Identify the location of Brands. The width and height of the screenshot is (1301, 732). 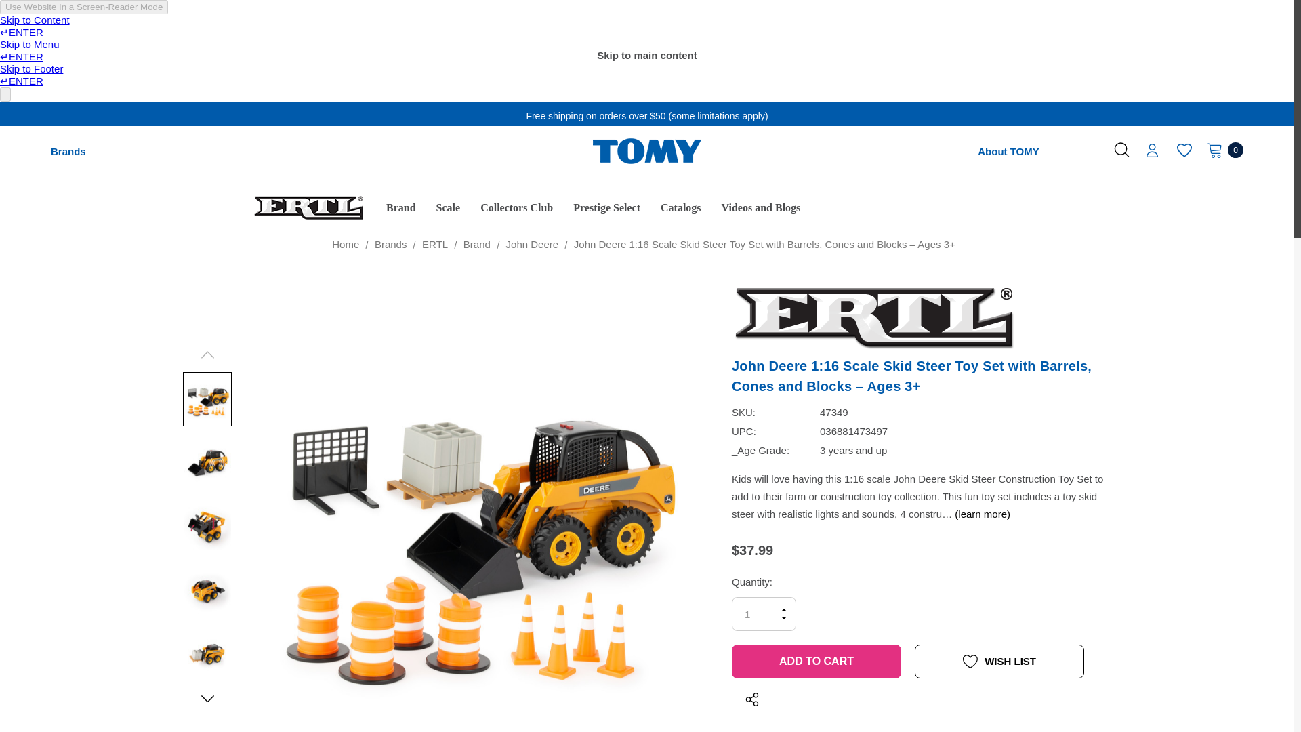
(68, 152).